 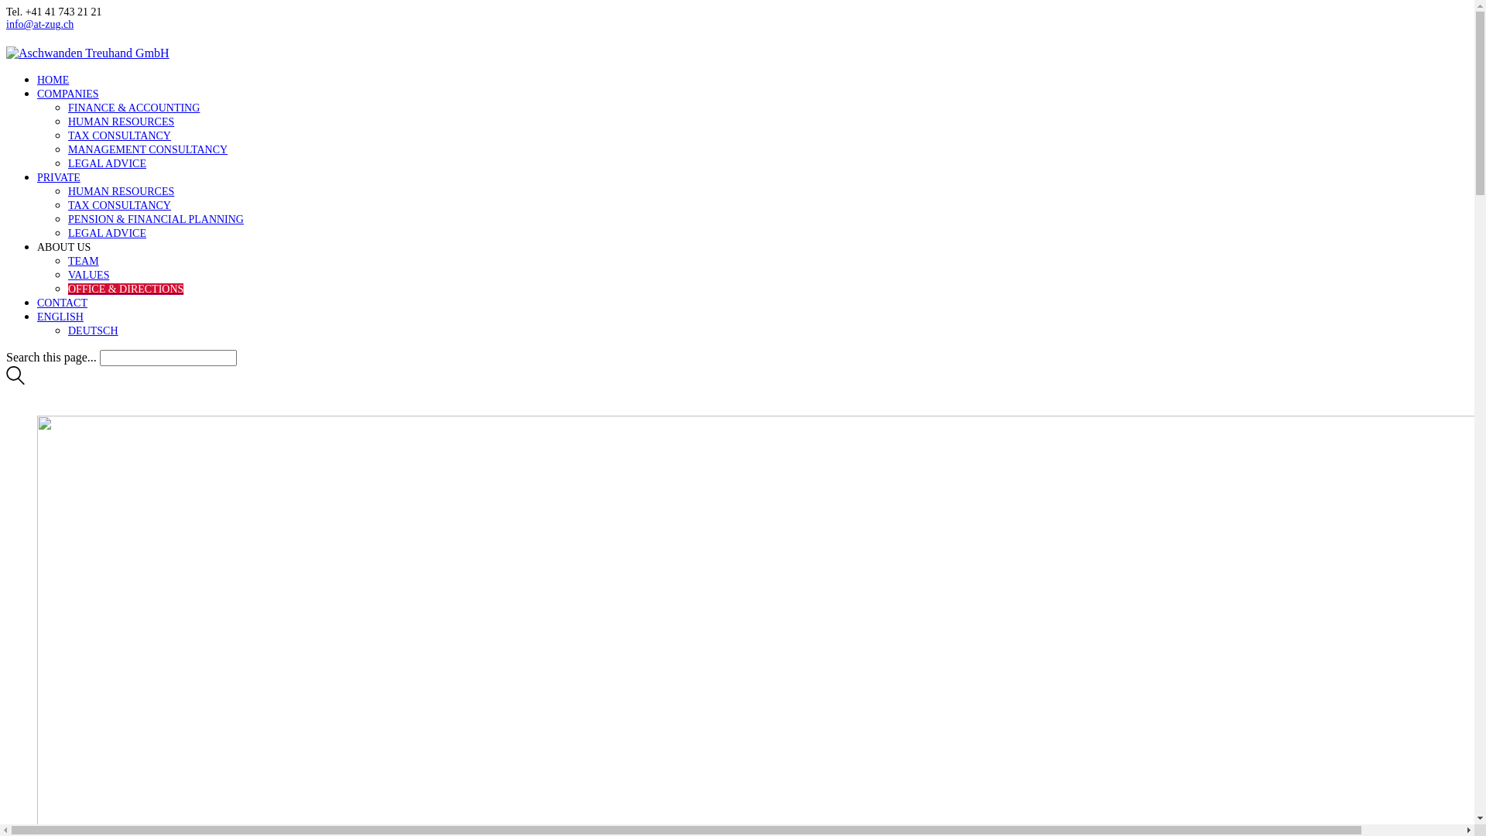 What do you see at coordinates (125, 290) in the screenshot?
I see `OFFICE & DIRECTIONS` at bounding box center [125, 290].